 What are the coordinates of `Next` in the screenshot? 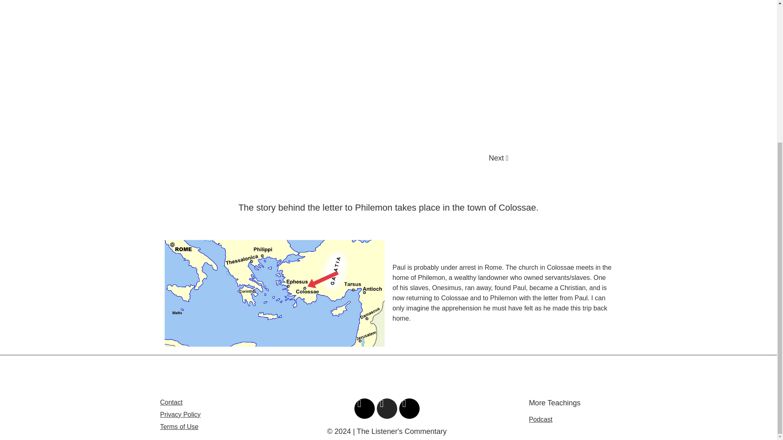 It's located at (498, 158).